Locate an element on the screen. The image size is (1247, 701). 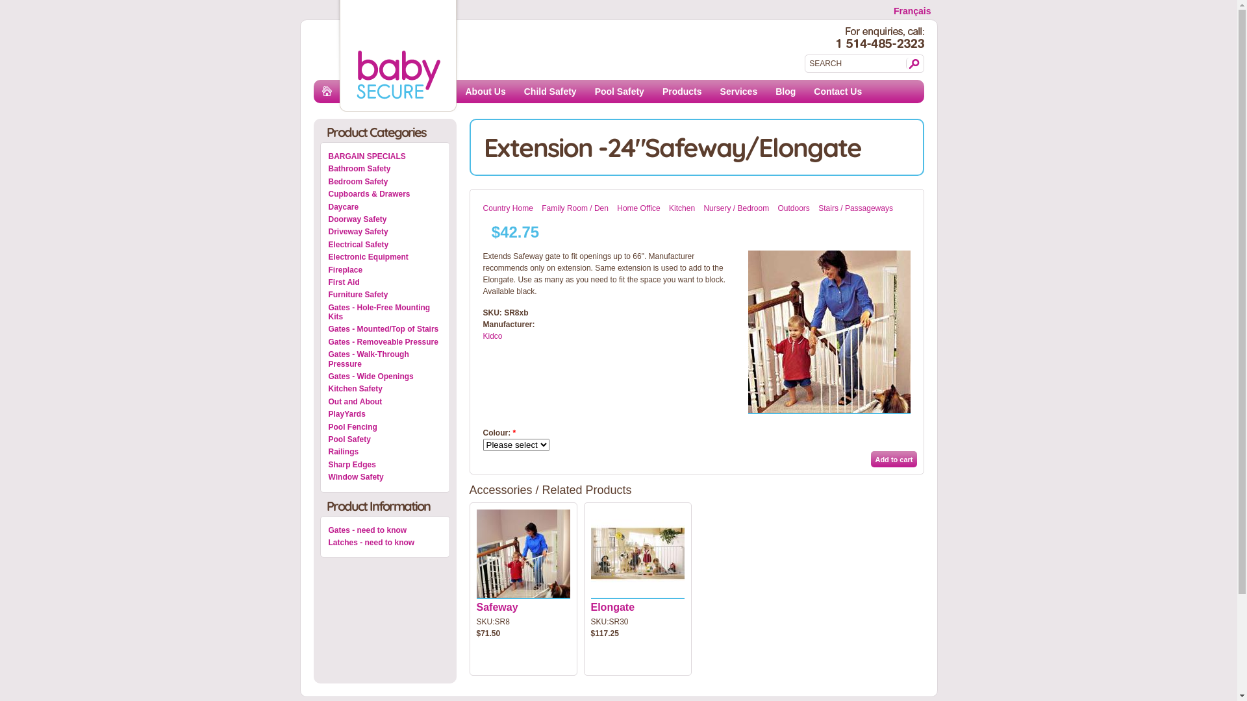
Furniture Safety is located at coordinates (385, 295).